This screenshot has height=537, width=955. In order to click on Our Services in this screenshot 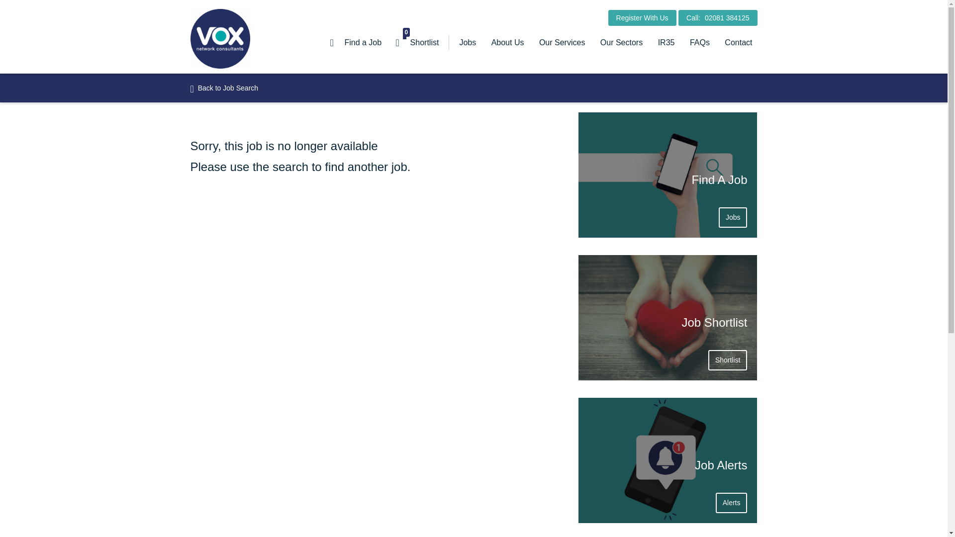, I will do `click(356, 43)`.